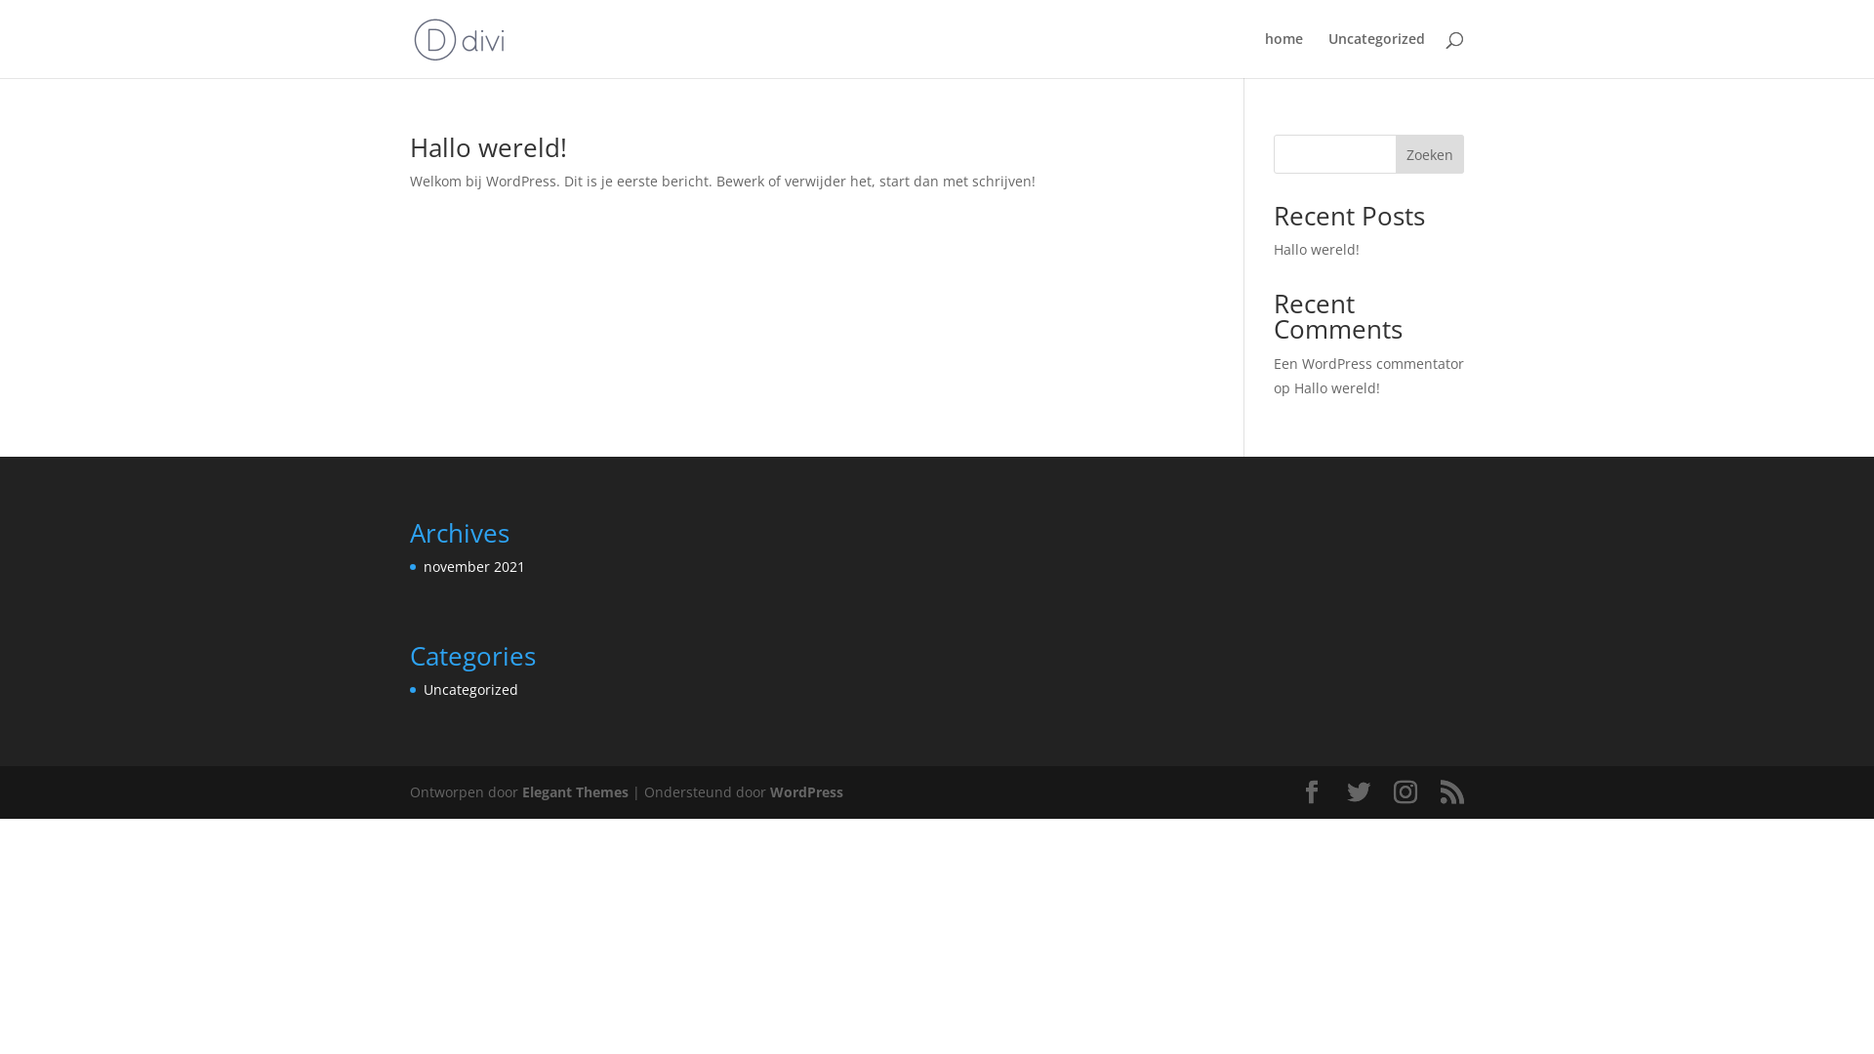 This screenshot has height=1054, width=1874. Describe the element at coordinates (1368, 363) in the screenshot. I see `Een WordPress commentator` at that location.